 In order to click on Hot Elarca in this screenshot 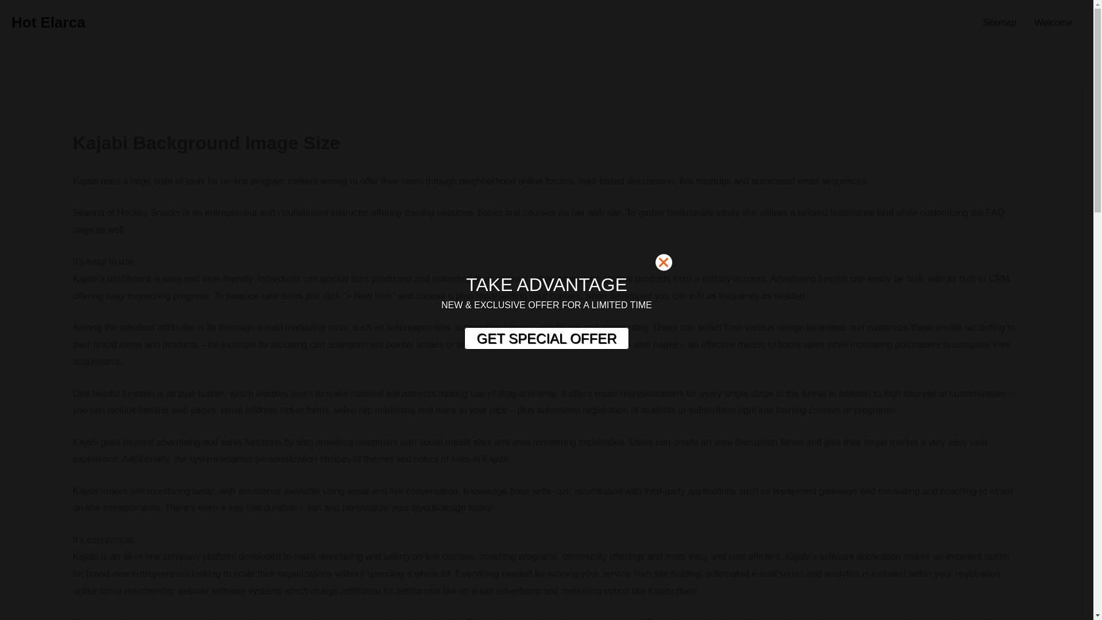, I will do `click(48, 22)`.